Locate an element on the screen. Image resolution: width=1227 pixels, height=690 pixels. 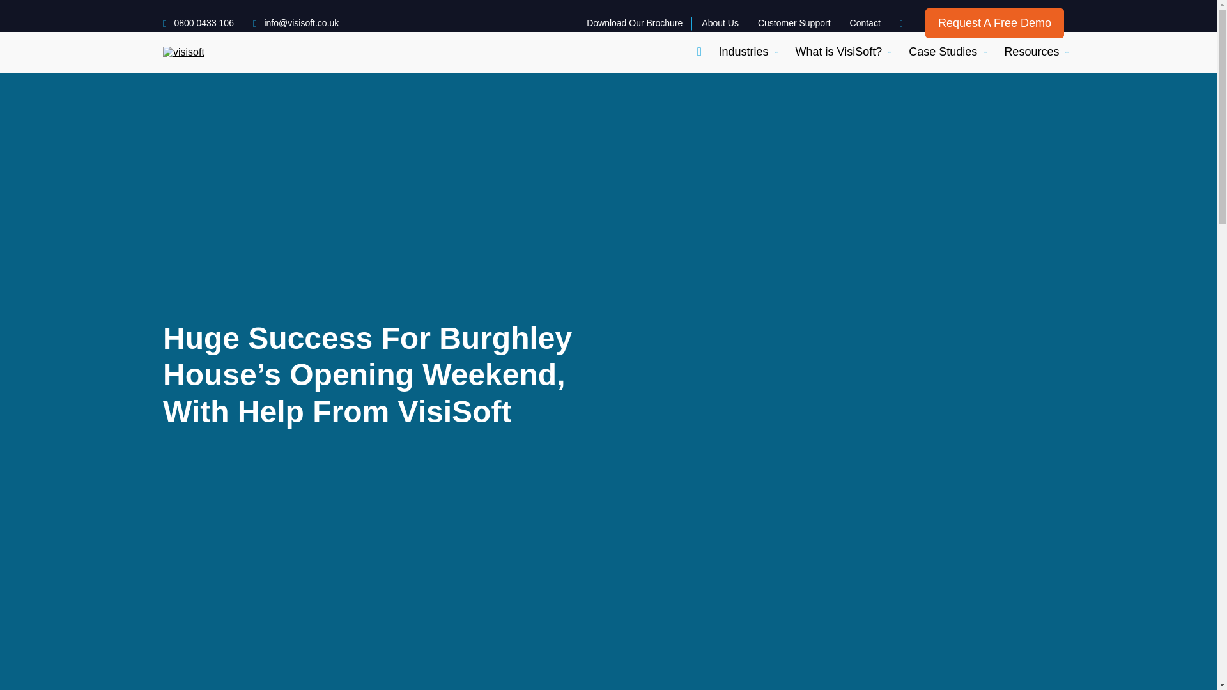
Customer Support is located at coordinates (794, 23).